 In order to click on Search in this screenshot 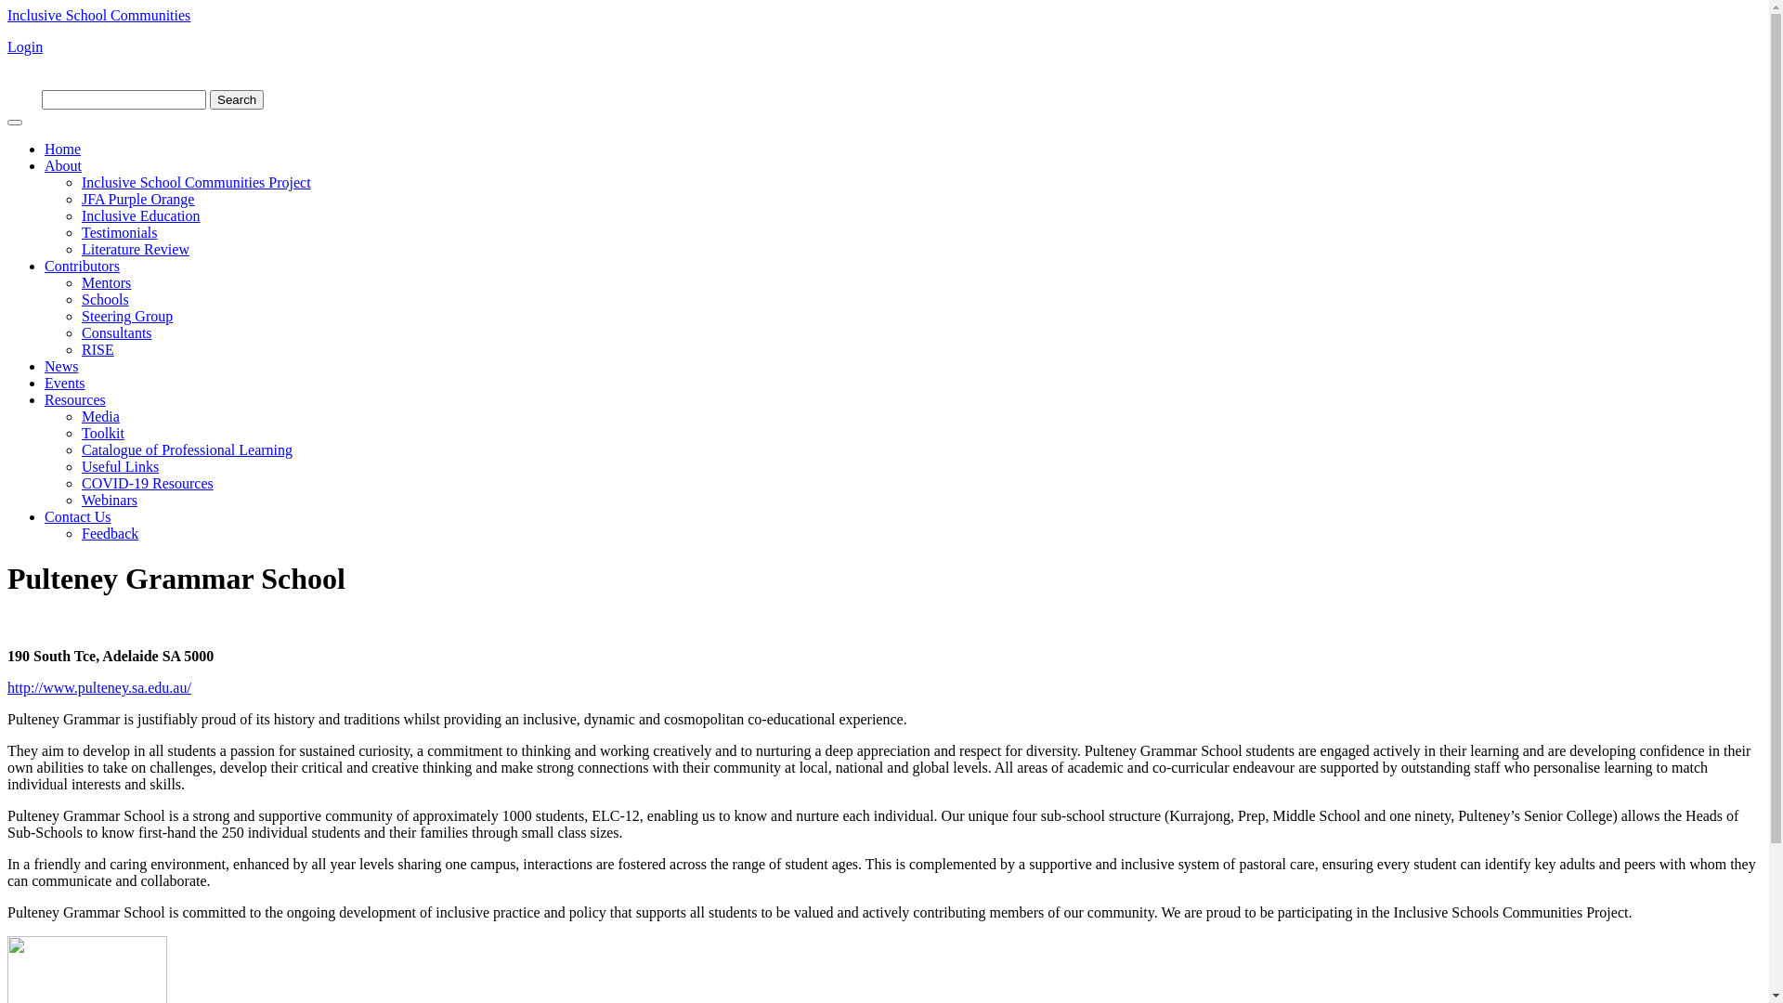, I will do `click(237, 100)`.